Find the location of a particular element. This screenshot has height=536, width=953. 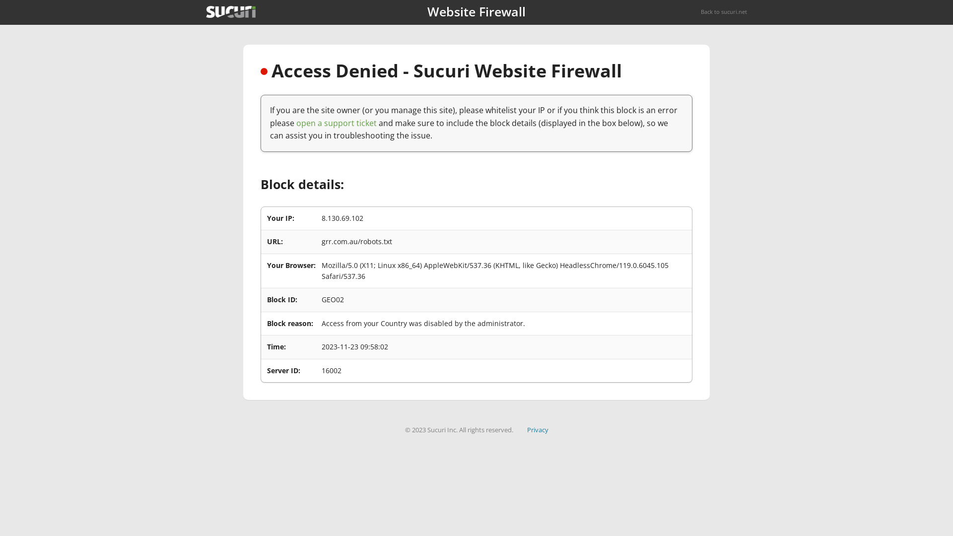

open a support ticket is located at coordinates (337, 123).